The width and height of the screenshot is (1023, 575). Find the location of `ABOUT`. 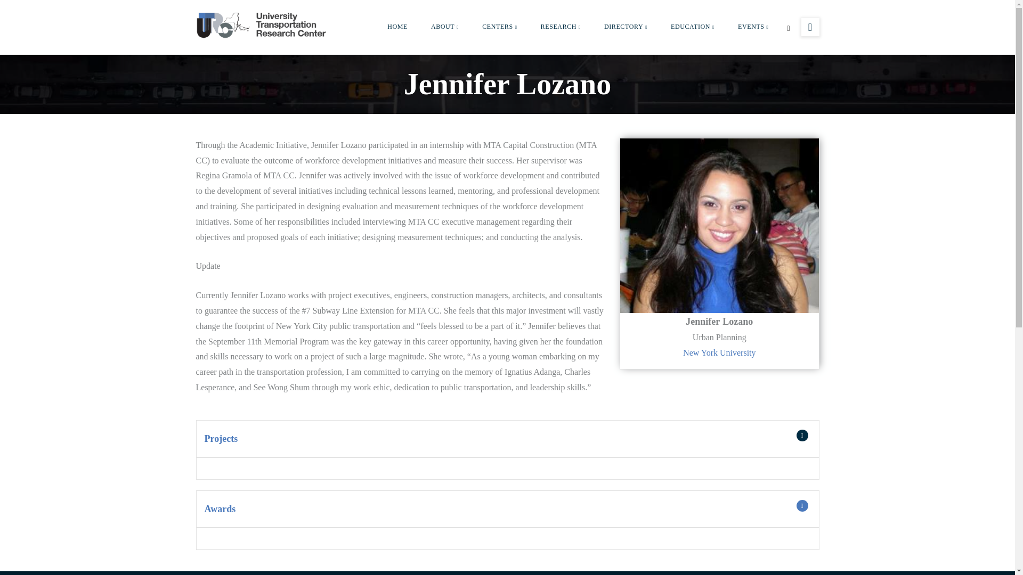

ABOUT is located at coordinates (445, 27).